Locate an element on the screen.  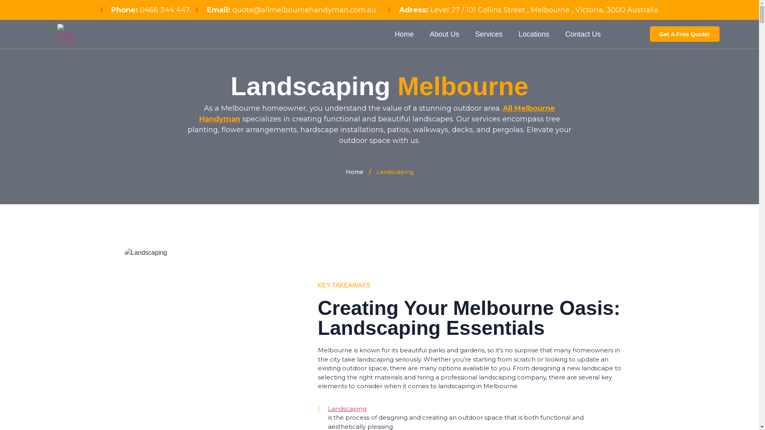
Phone: 0466 344 447 is located at coordinates (145, 10).